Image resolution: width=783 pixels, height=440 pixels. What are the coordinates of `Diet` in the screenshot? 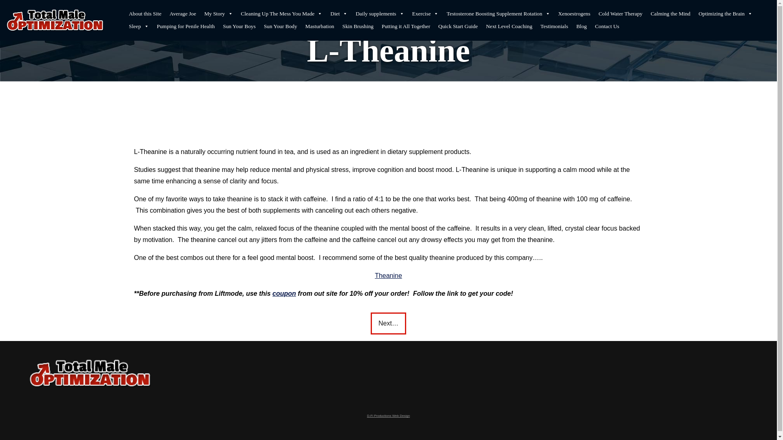 It's located at (339, 14).